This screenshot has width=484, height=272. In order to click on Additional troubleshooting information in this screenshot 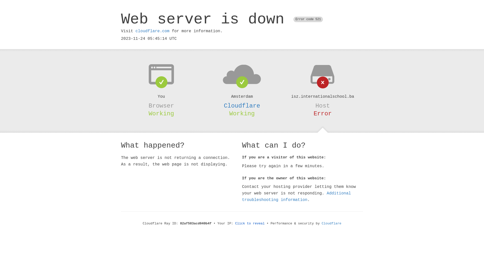, I will do `click(296, 196)`.